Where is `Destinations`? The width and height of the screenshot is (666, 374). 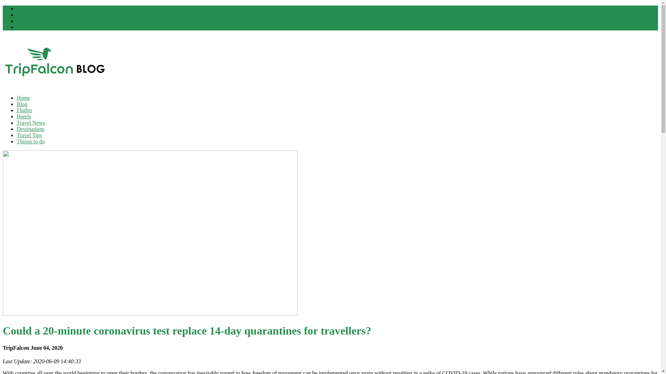 Destinations is located at coordinates (31, 129).